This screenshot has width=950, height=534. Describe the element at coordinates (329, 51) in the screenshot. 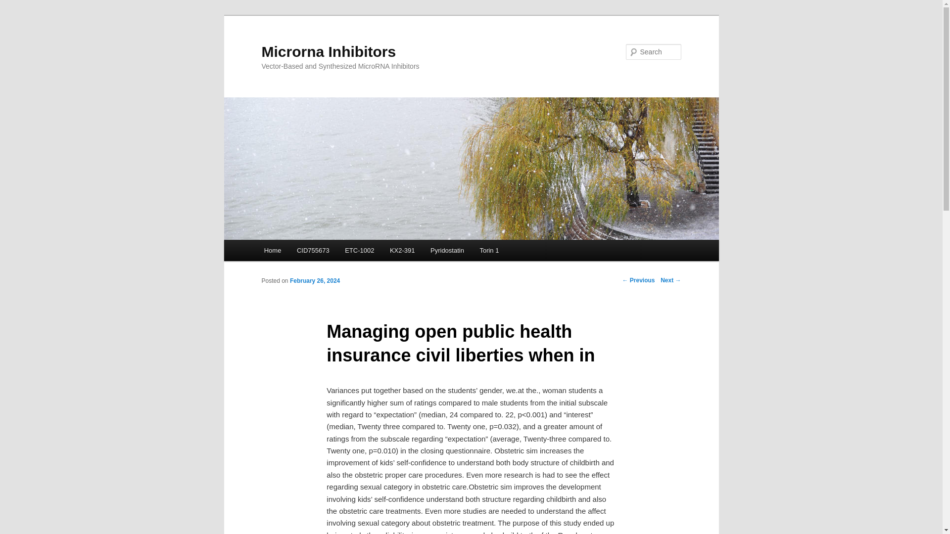

I see `Microrna Inhibitors` at that location.